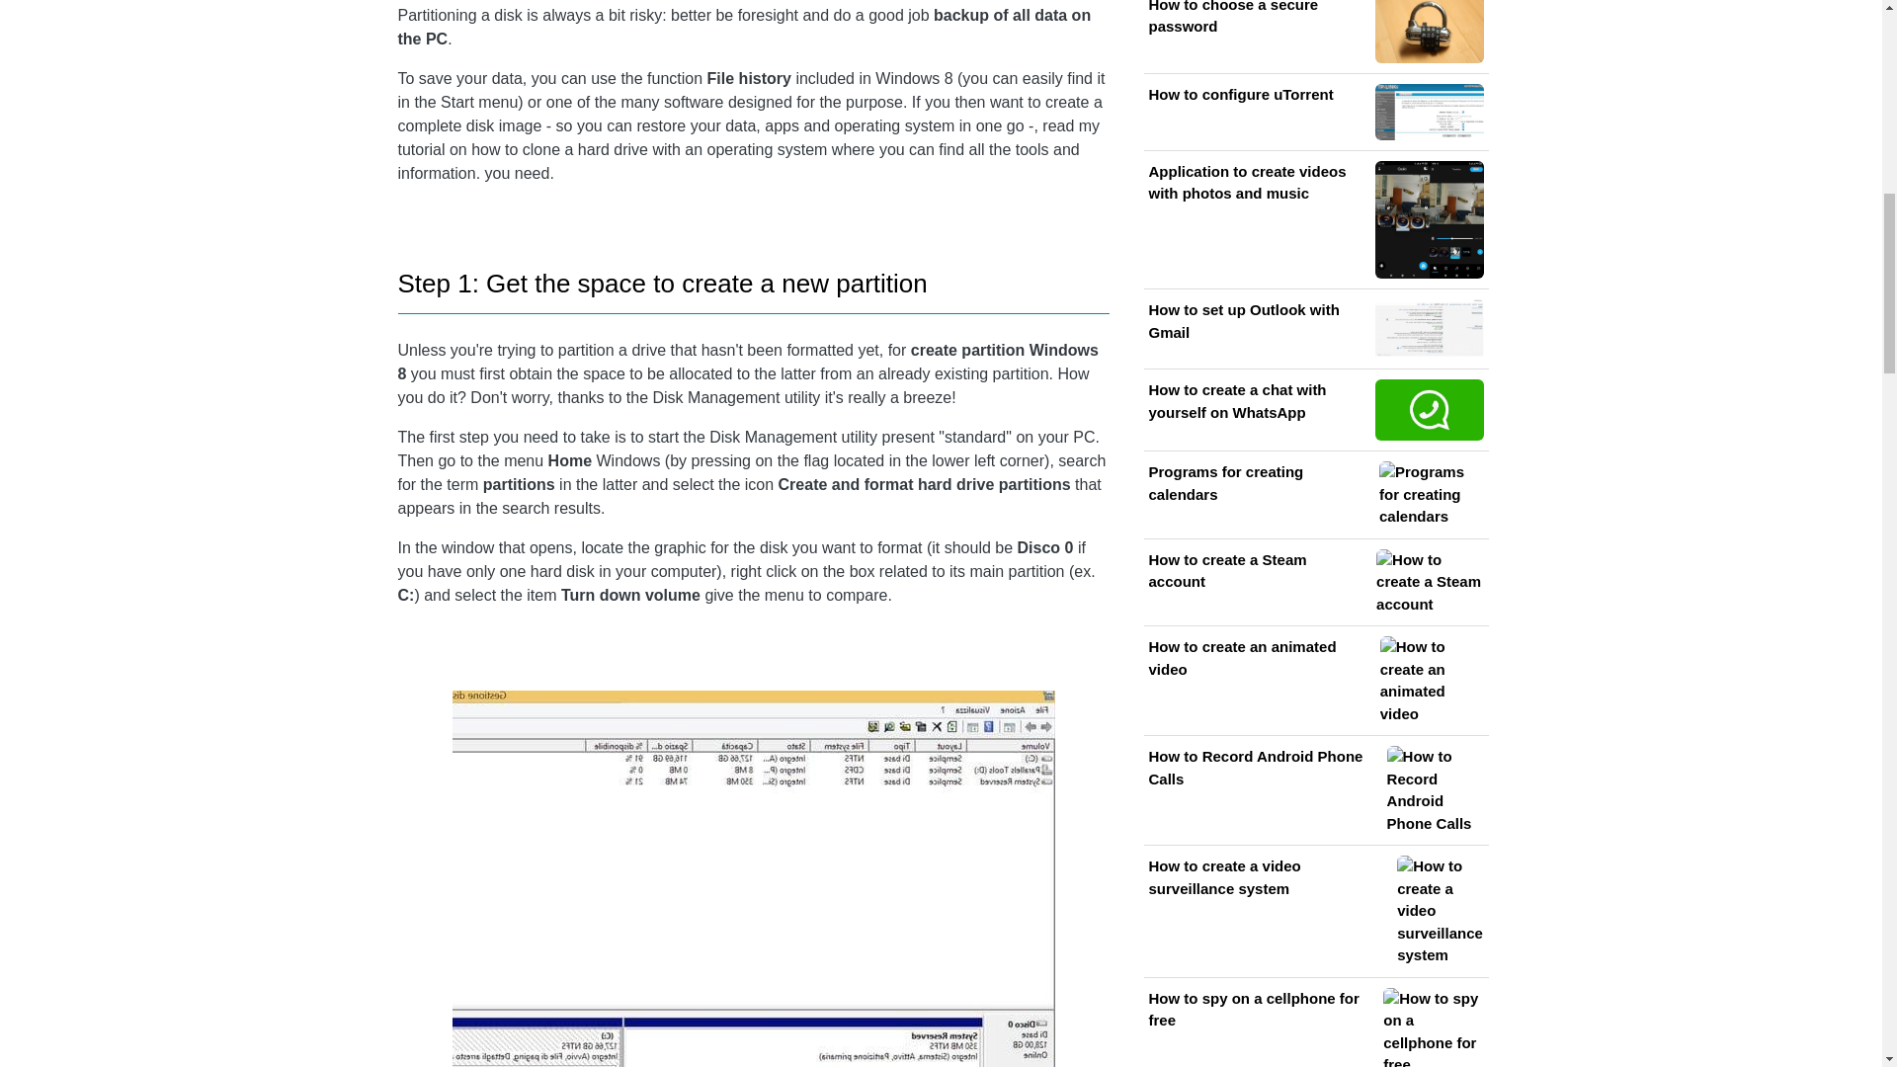 Image resolution: width=1897 pixels, height=1067 pixels. What do you see at coordinates (1315, 410) in the screenshot?
I see `How to create a chat with yourself on WhatsApp` at bounding box center [1315, 410].